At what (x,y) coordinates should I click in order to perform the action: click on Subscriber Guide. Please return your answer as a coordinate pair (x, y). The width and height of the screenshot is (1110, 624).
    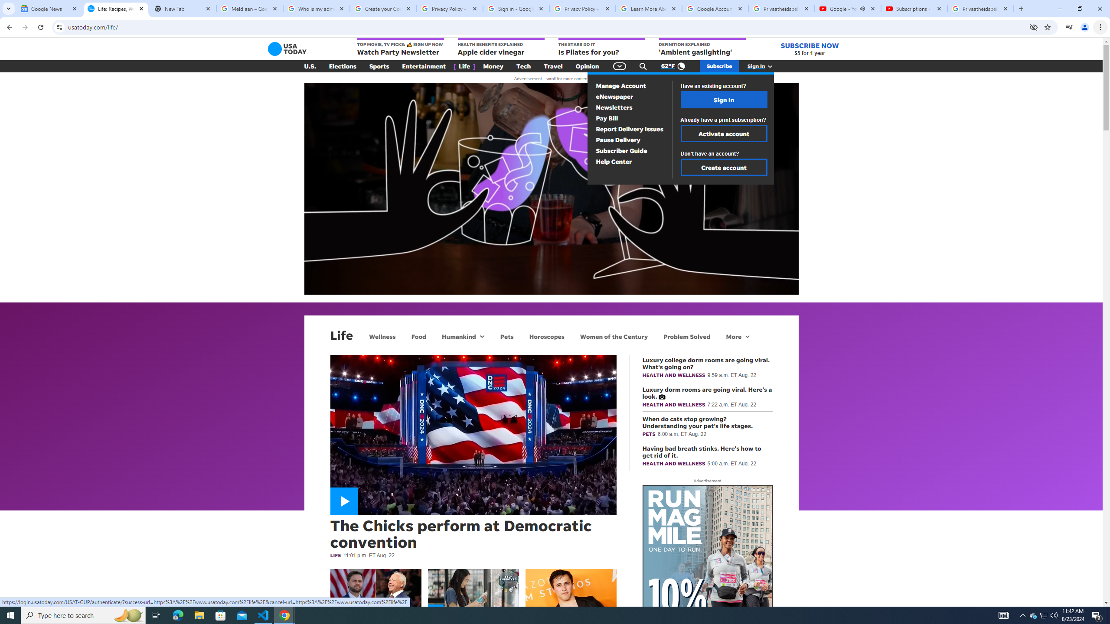
    Looking at the image, I should click on (622, 151).